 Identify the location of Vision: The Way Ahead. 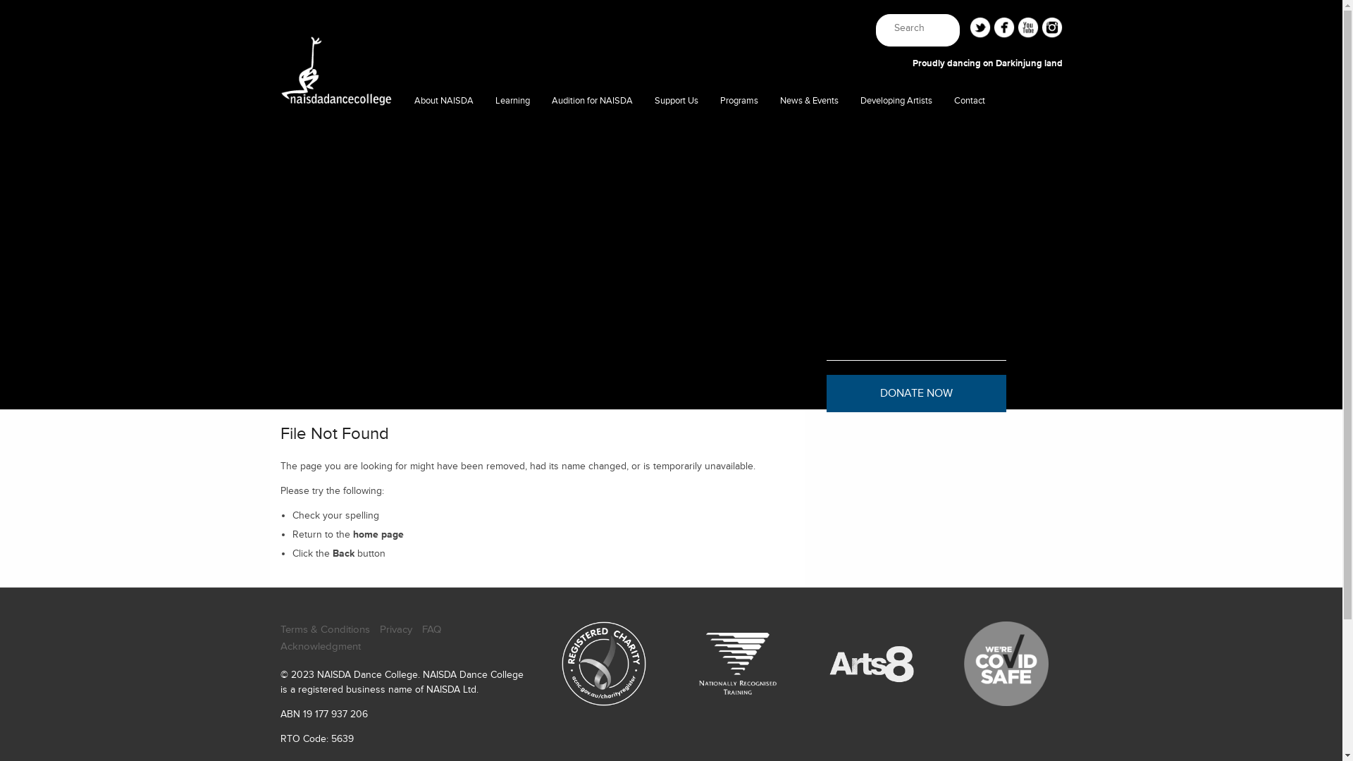
(676, 385).